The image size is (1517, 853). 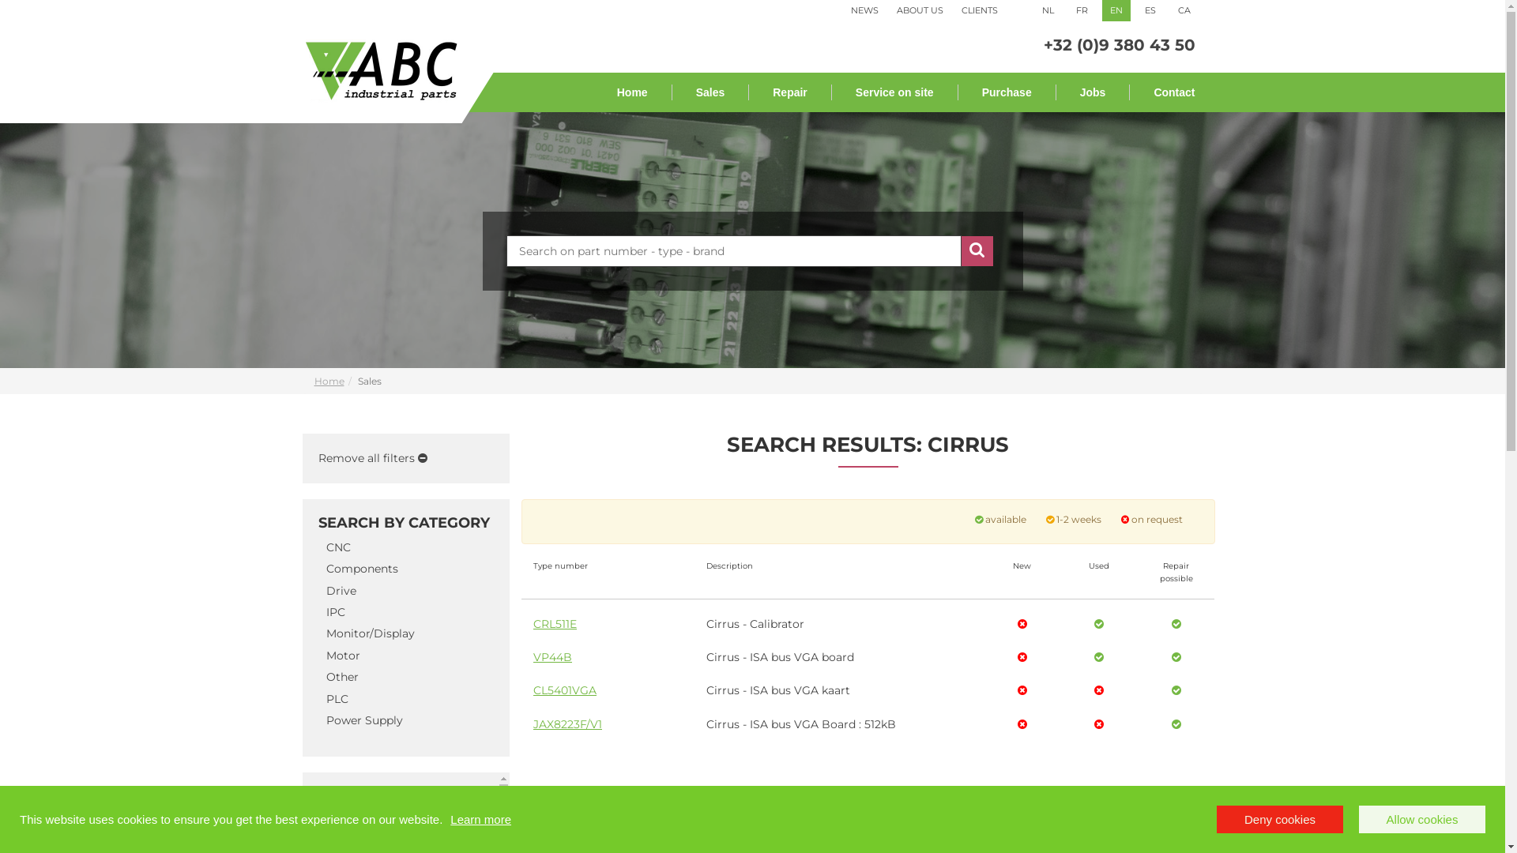 What do you see at coordinates (920, 10) in the screenshot?
I see `ABOUT US` at bounding box center [920, 10].